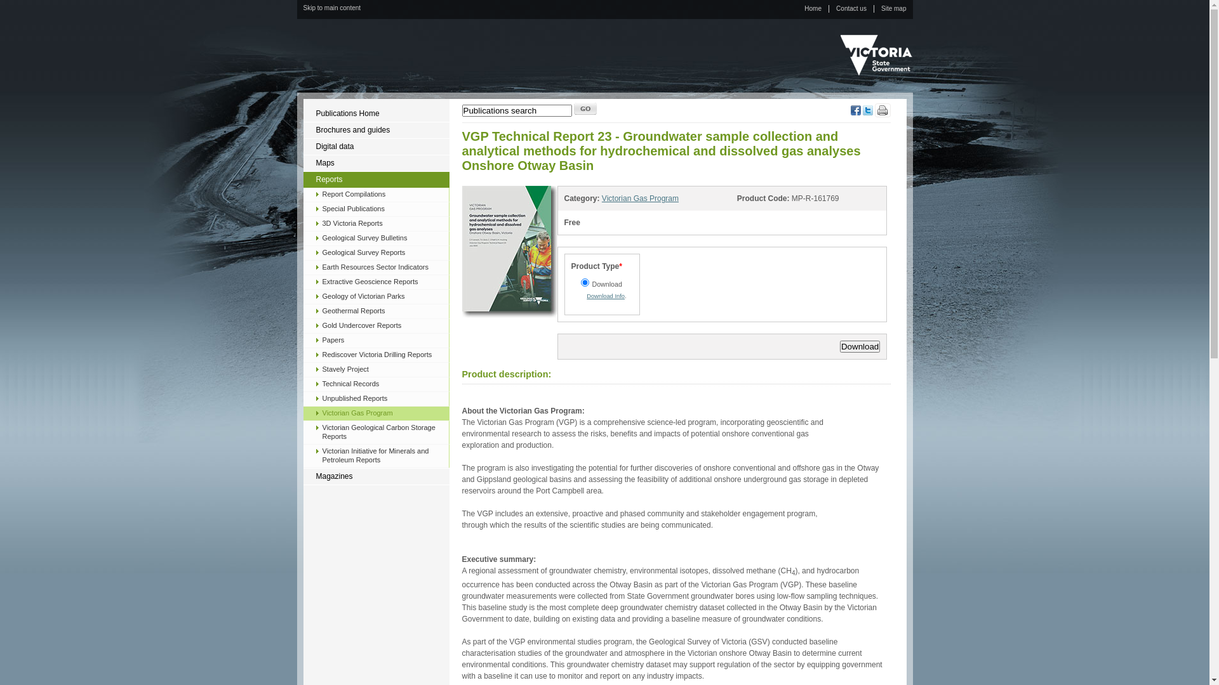 The height and width of the screenshot is (685, 1219). Describe the element at coordinates (376, 268) in the screenshot. I see `Earth Resources Sector Indicators` at that location.